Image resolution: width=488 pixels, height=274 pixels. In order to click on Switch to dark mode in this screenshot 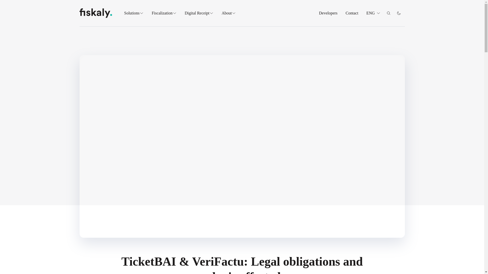, I will do `click(398, 13)`.